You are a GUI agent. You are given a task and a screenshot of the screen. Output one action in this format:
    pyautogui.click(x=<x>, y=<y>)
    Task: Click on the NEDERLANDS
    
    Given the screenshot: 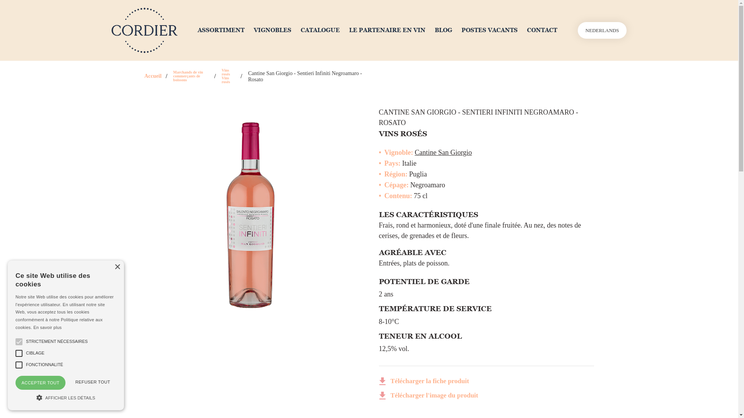 What is the action you would take?
    pyautogui.click(x=602, y=30)
    